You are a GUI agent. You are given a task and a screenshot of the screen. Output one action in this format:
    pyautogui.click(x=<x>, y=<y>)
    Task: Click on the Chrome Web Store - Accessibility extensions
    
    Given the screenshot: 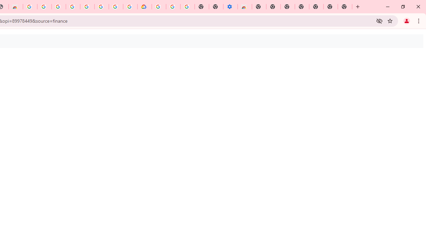 What is the action you would take?
    pyautogui.click(x=245, y=7)
    